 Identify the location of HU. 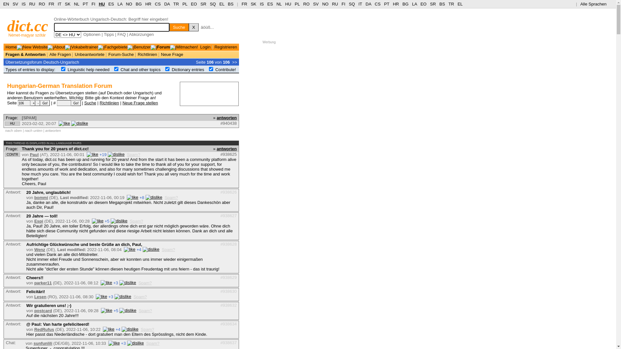
(102, 4).